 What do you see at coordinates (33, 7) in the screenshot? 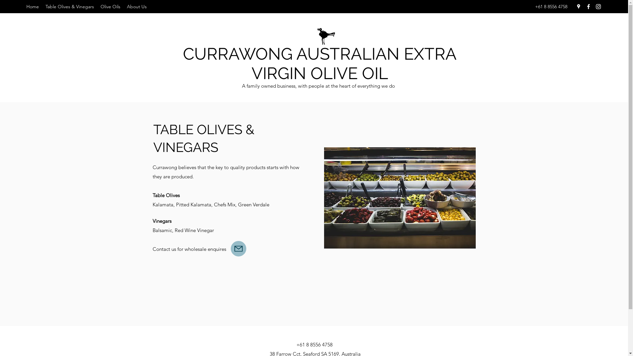
I see `Home` at bounding box center [33, 7].